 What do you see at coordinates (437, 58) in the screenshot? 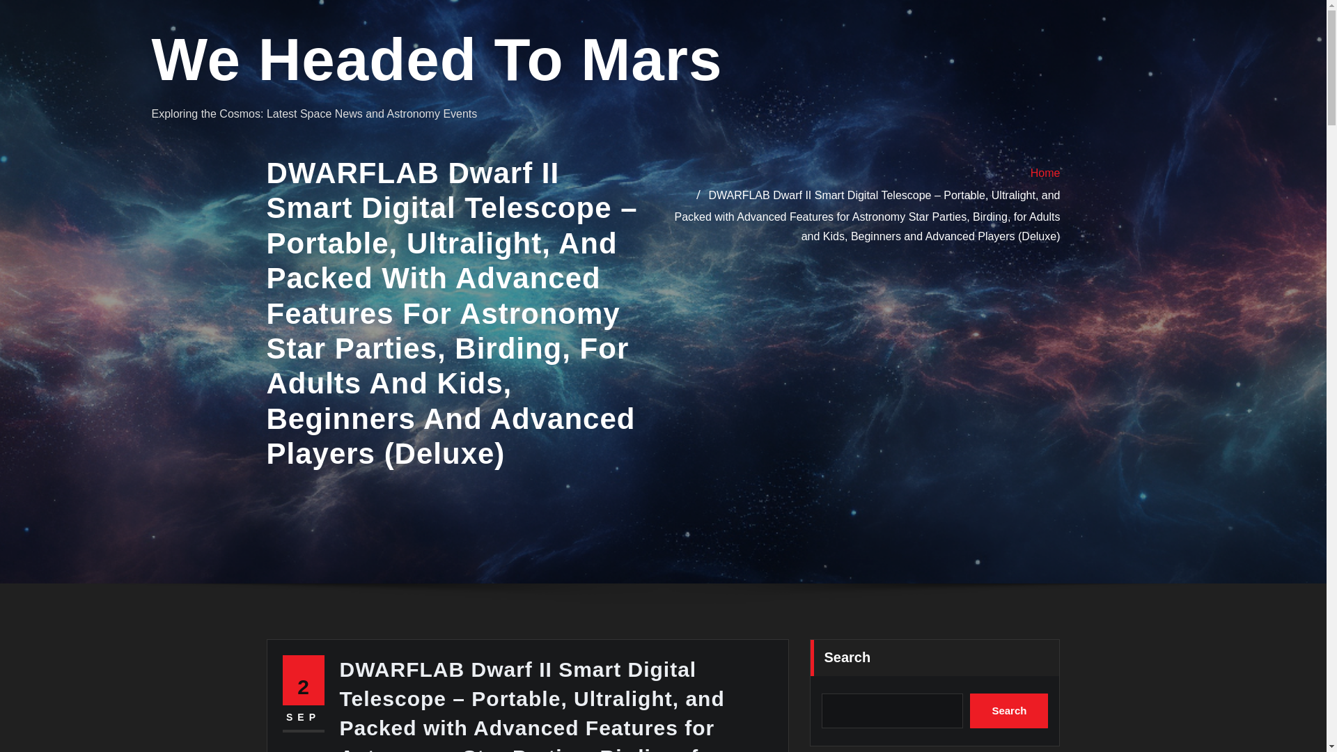
I see `We Headed To Mars` at bounding box center [437, 58].